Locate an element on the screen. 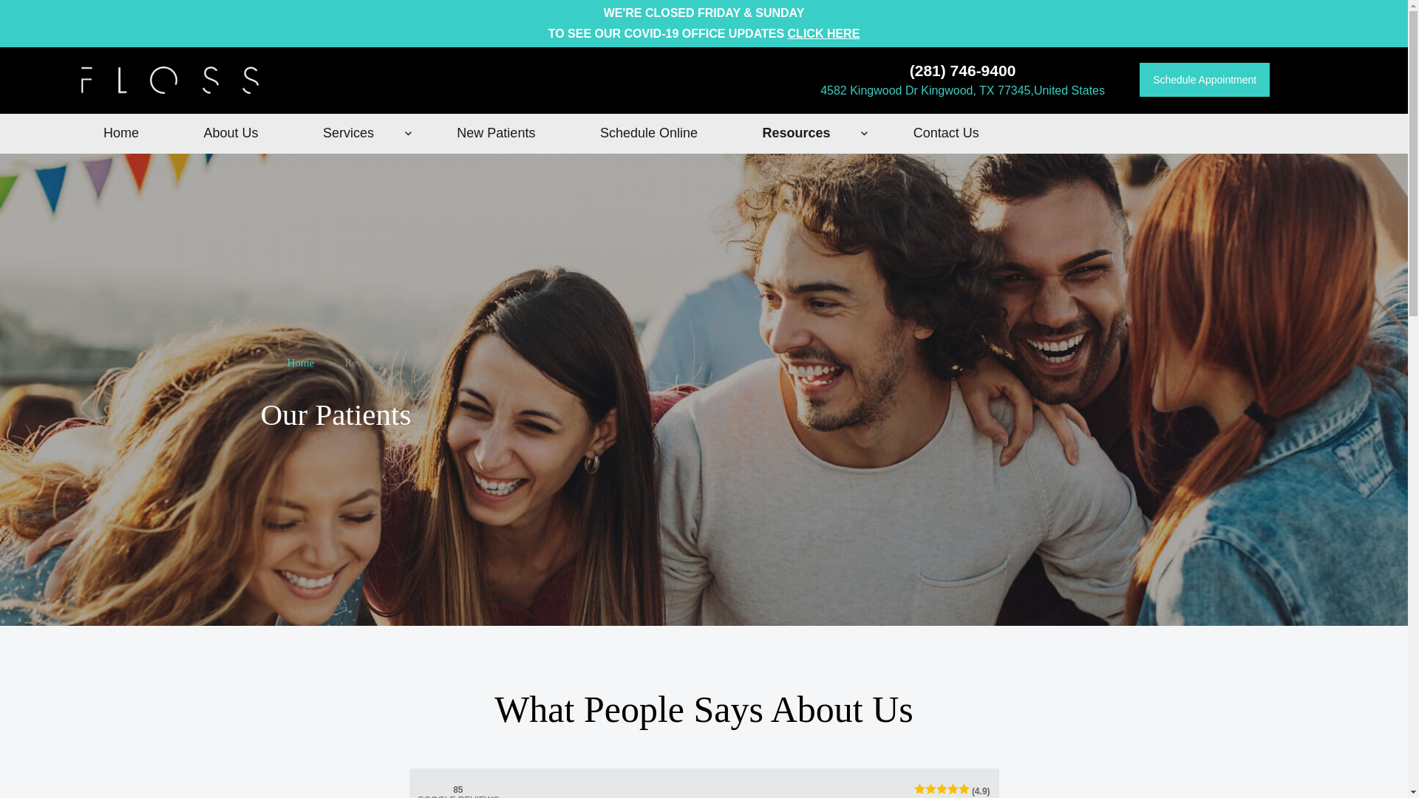  Home is located at coordinates (300, 364).